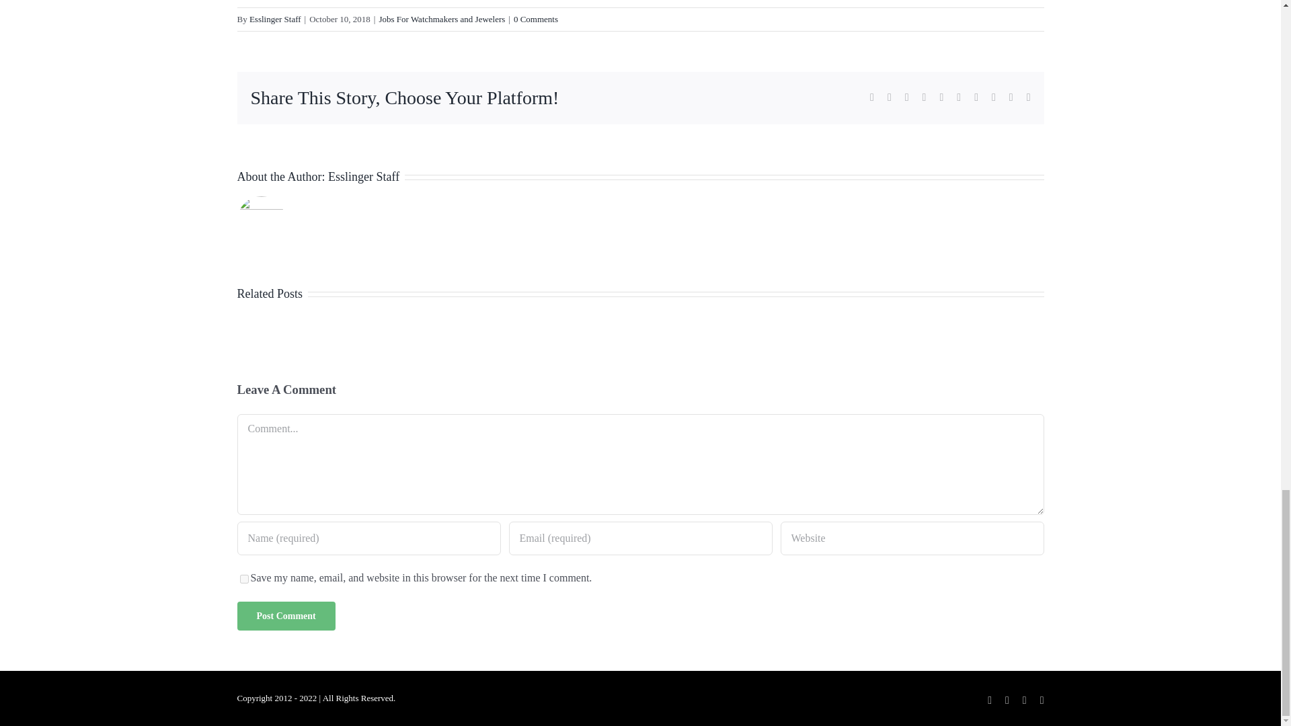  Describe the element at coordinates (363, 176) in the screenshot. I see `Posts by Esslinger Staff` at that location.